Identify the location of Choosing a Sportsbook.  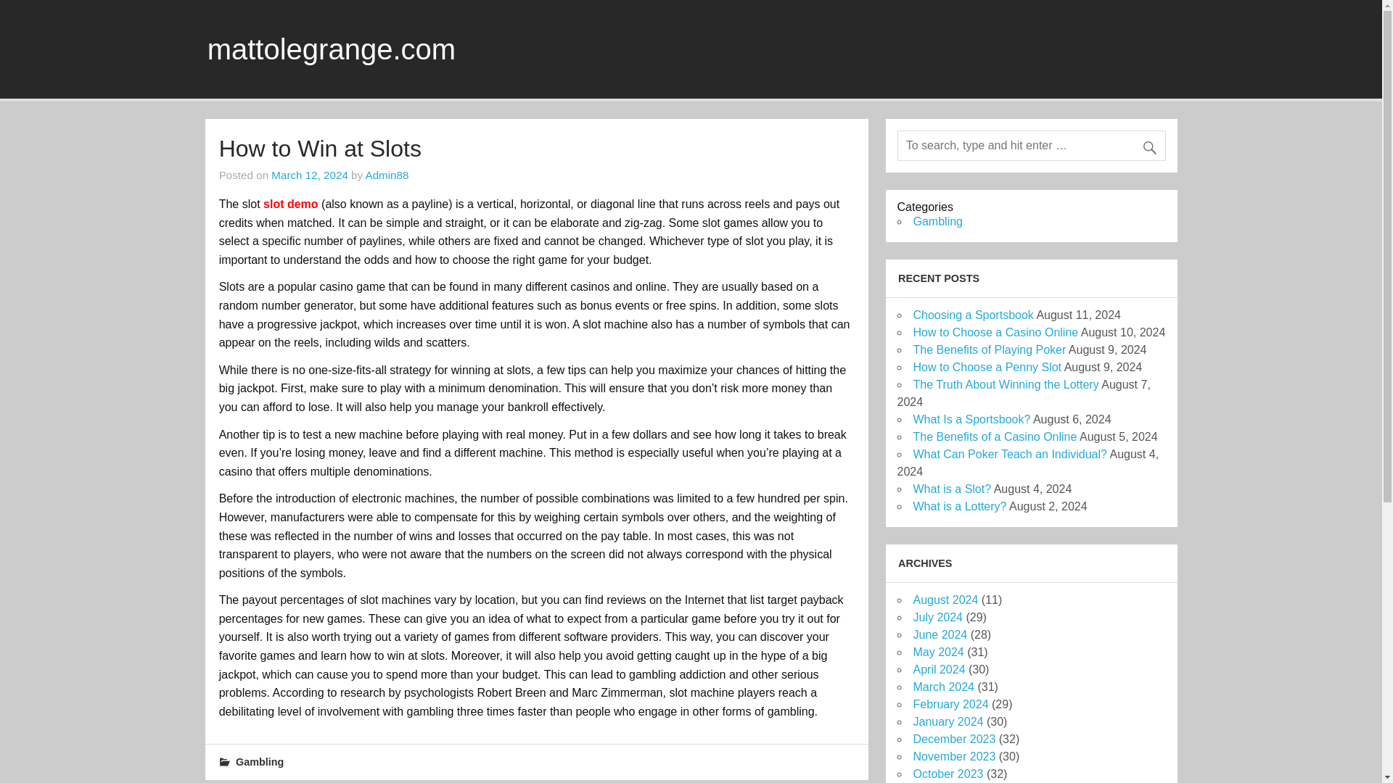
(972, 315).